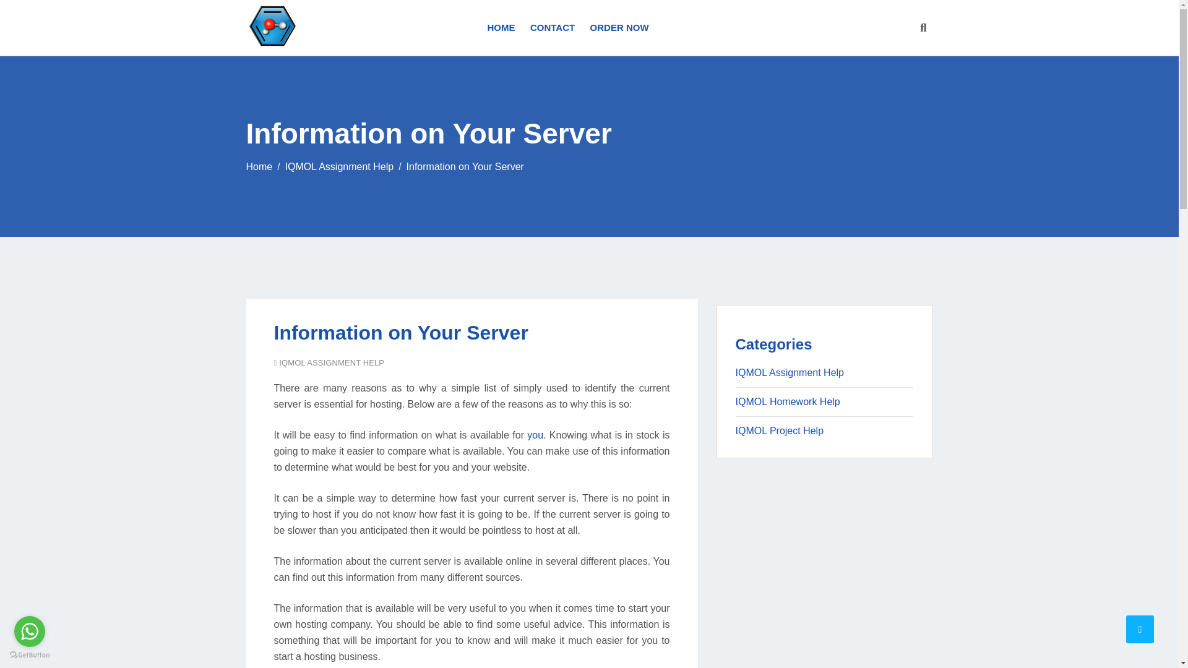  Describe the element at coordinates (790, 372) in the screenshot. I see `IQMOL Assignment Help` at that location.